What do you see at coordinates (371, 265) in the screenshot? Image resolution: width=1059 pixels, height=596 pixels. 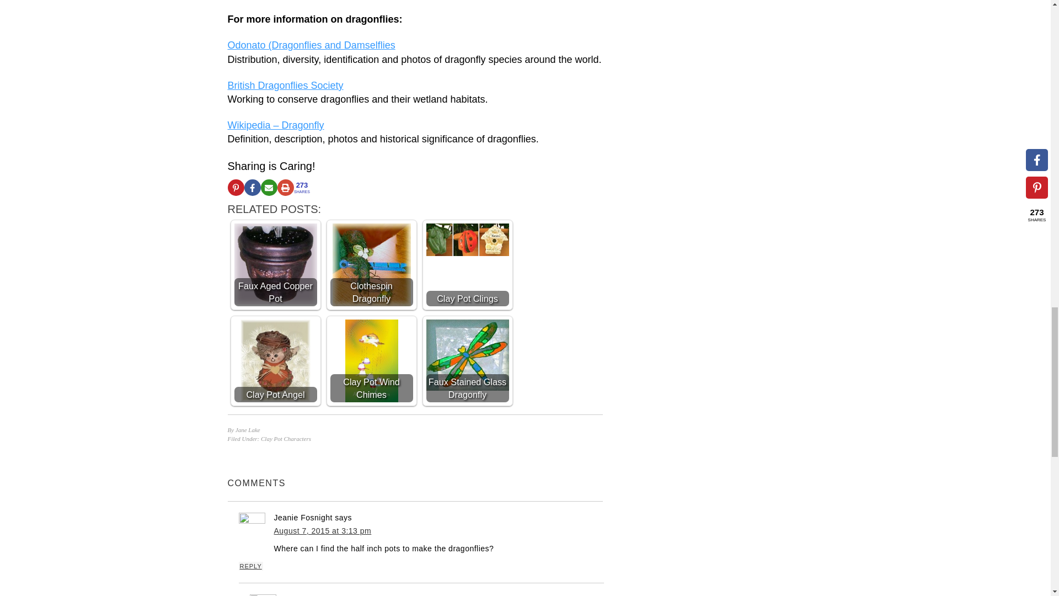 I see `Clothespin Dragonfly` at bounding box center [371, 265].